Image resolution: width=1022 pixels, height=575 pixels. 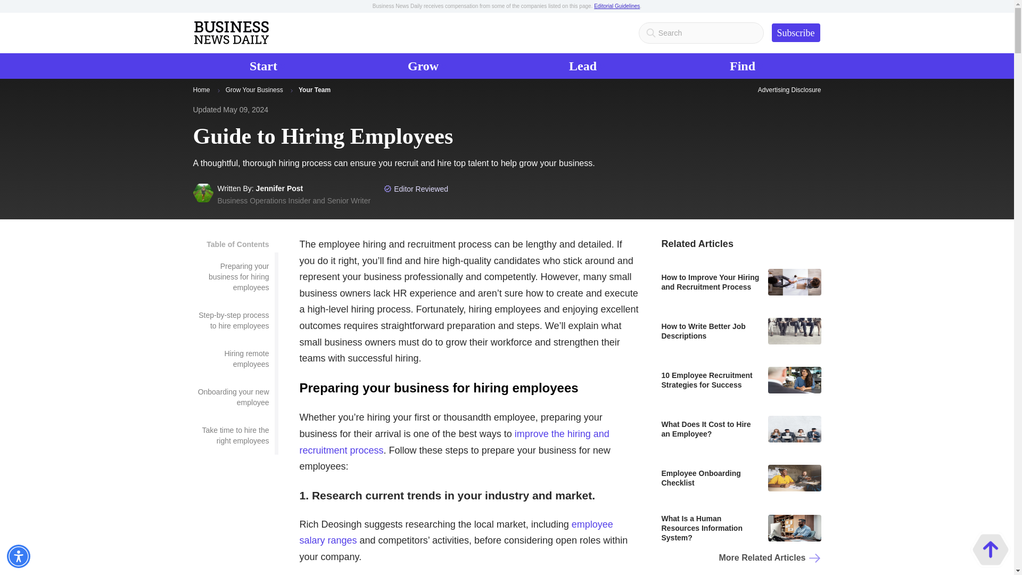 What do you see at coordinates (796, 32) in the screenshot?
I see `Subscribe` at bounding box center [796, 32].